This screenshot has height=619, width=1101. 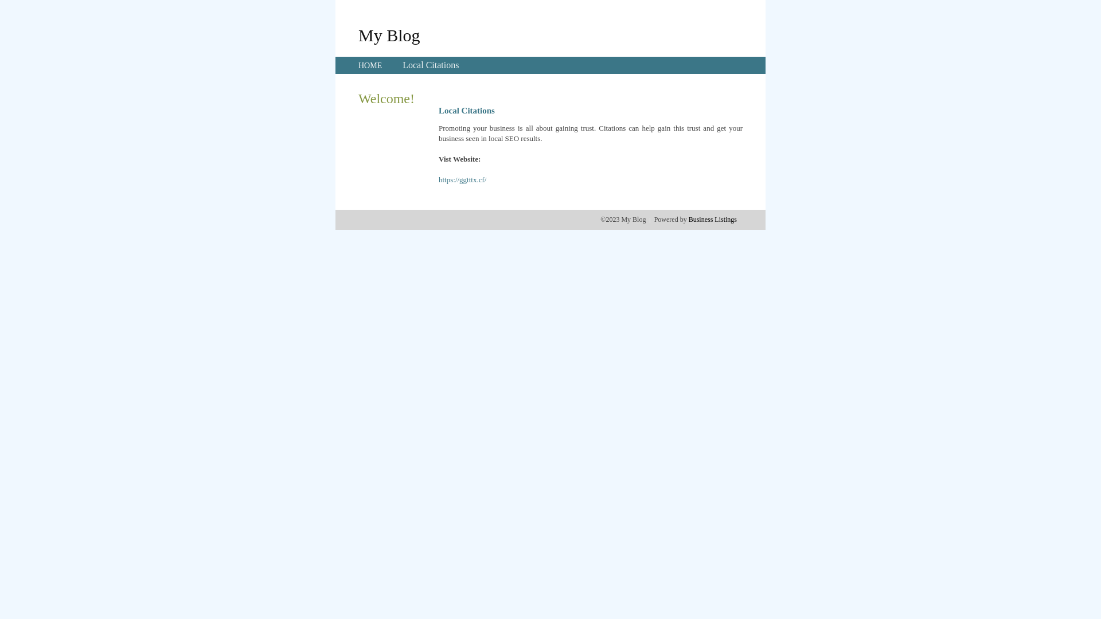 I want to click on HOME, so click(x=370, y=65).